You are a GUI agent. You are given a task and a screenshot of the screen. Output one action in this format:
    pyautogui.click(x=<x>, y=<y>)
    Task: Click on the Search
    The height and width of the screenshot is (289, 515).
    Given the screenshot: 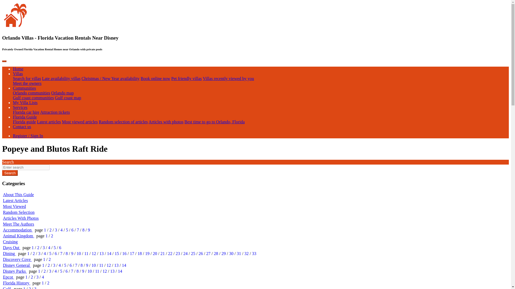 What is the action you would take?
    pyautogui.click(x=10, y=173)
    